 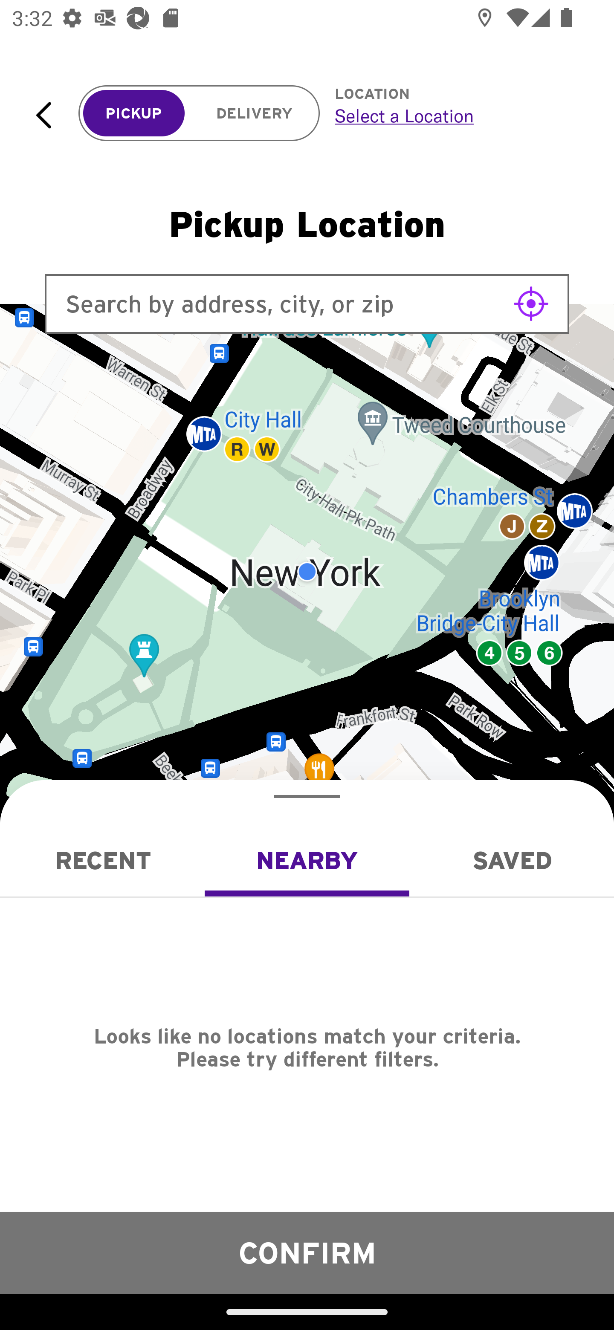 I want to click on PICKUP, so click(x=134, y=113).